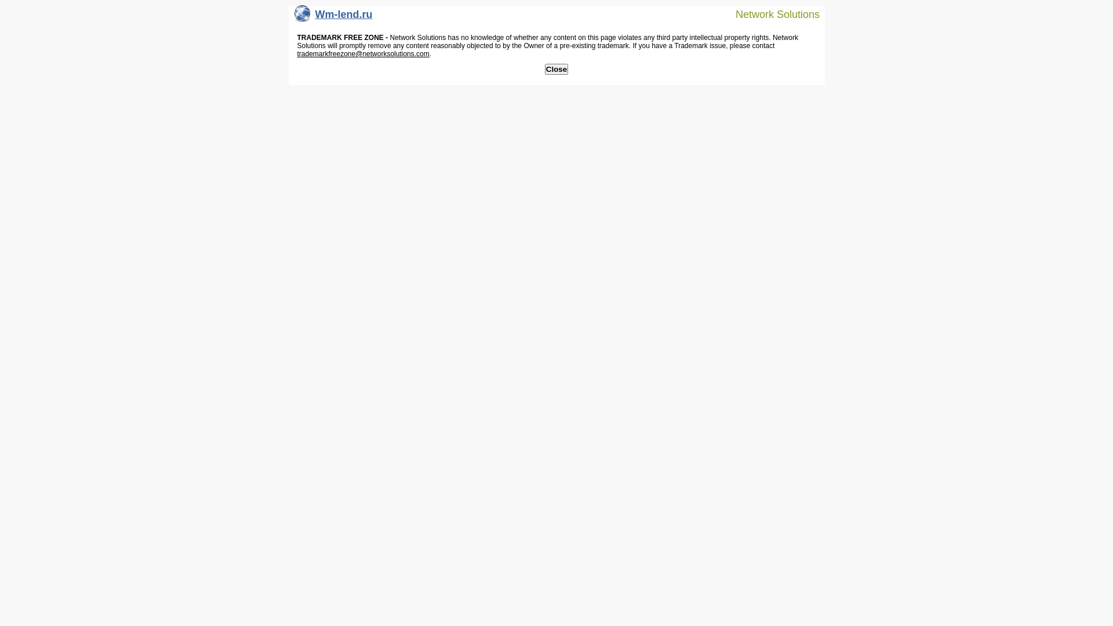  Describe the element at coordinates (363, 54) in the screenshot. I see `trademarkfreezone@networksolutions.com` at that location.